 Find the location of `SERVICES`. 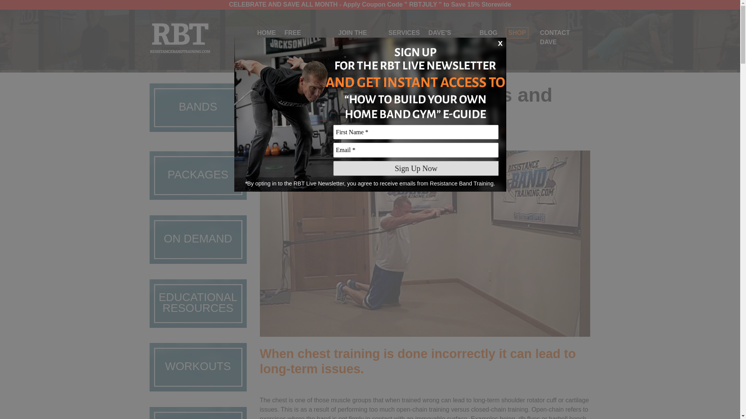

SERVICES is located at coordinates (404, 33).